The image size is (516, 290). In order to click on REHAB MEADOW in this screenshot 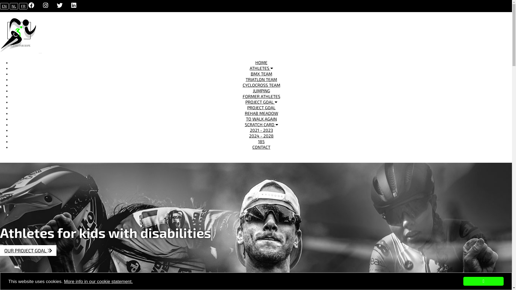, I will do `click(68, 106)`.